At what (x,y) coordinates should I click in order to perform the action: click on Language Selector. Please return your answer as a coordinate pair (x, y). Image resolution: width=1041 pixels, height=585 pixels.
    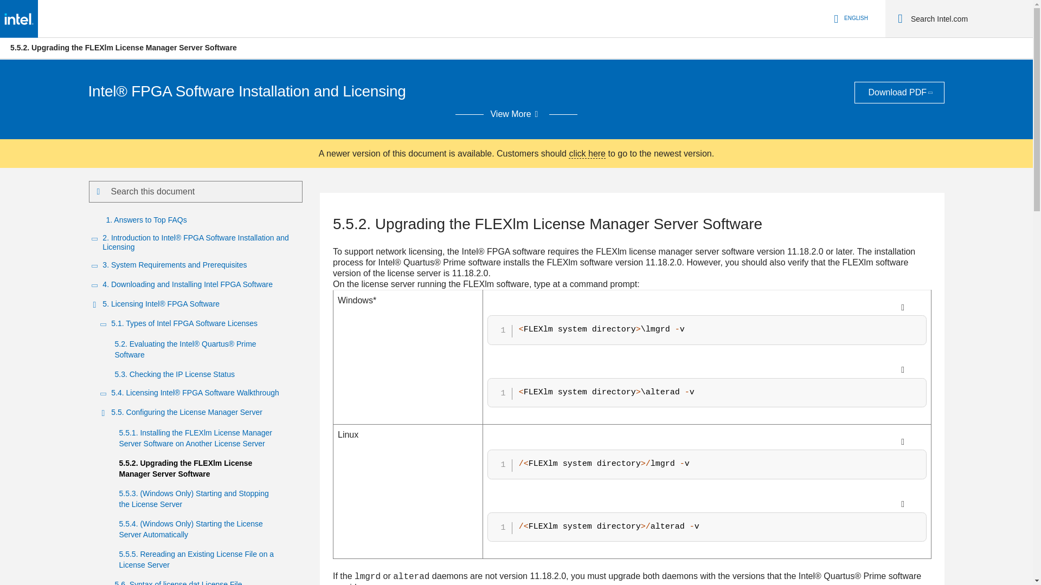
    Looking at the image, I should click on (849, 18).